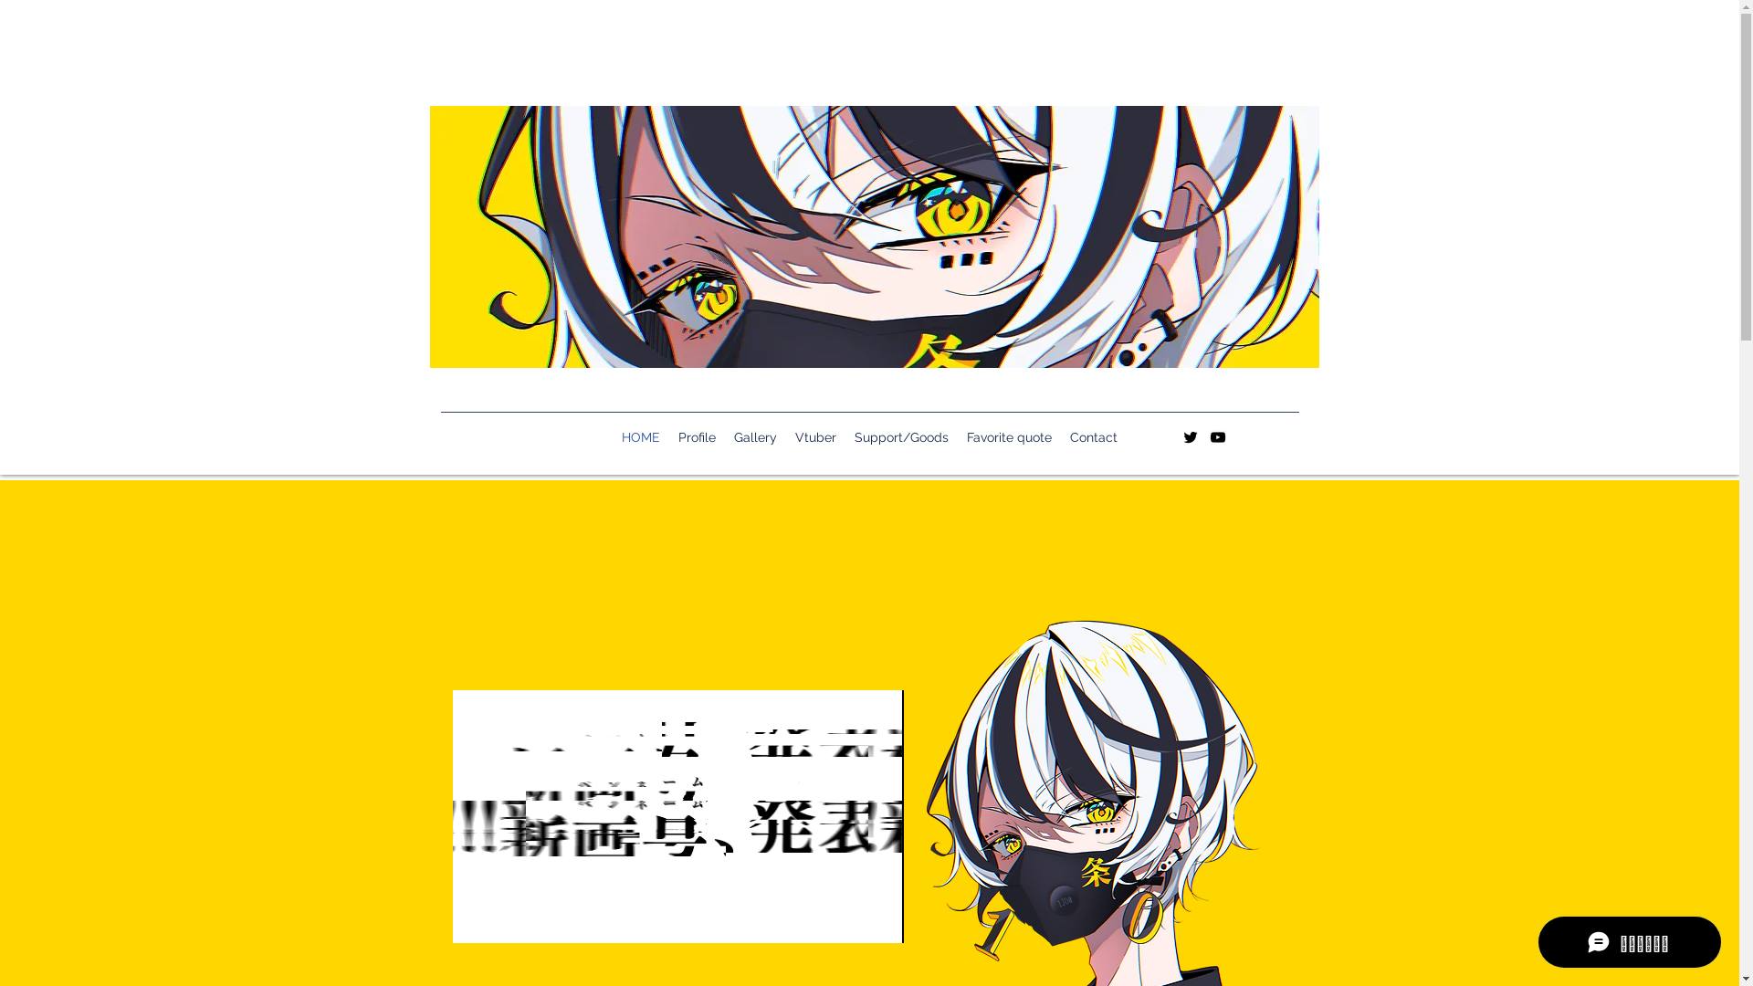  I want to click on Vtuber, so click(816, 437).